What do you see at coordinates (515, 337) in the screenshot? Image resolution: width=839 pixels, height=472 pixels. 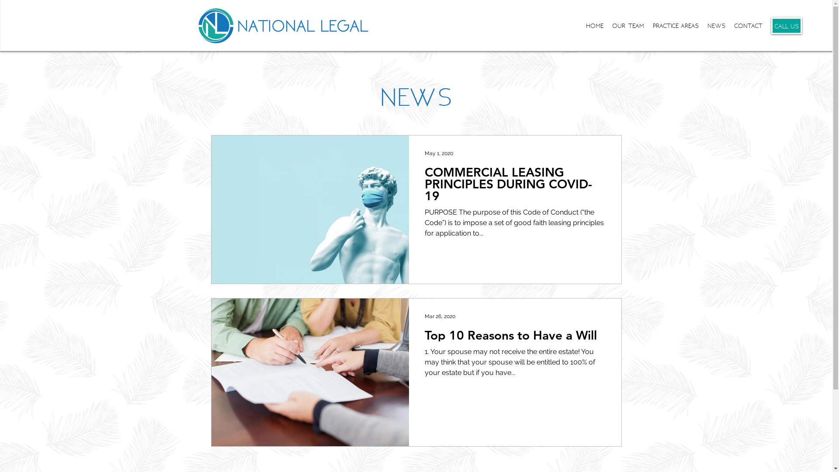 I see `Top 10 Reasons to Have a Will` at bounding box center [515, 337].